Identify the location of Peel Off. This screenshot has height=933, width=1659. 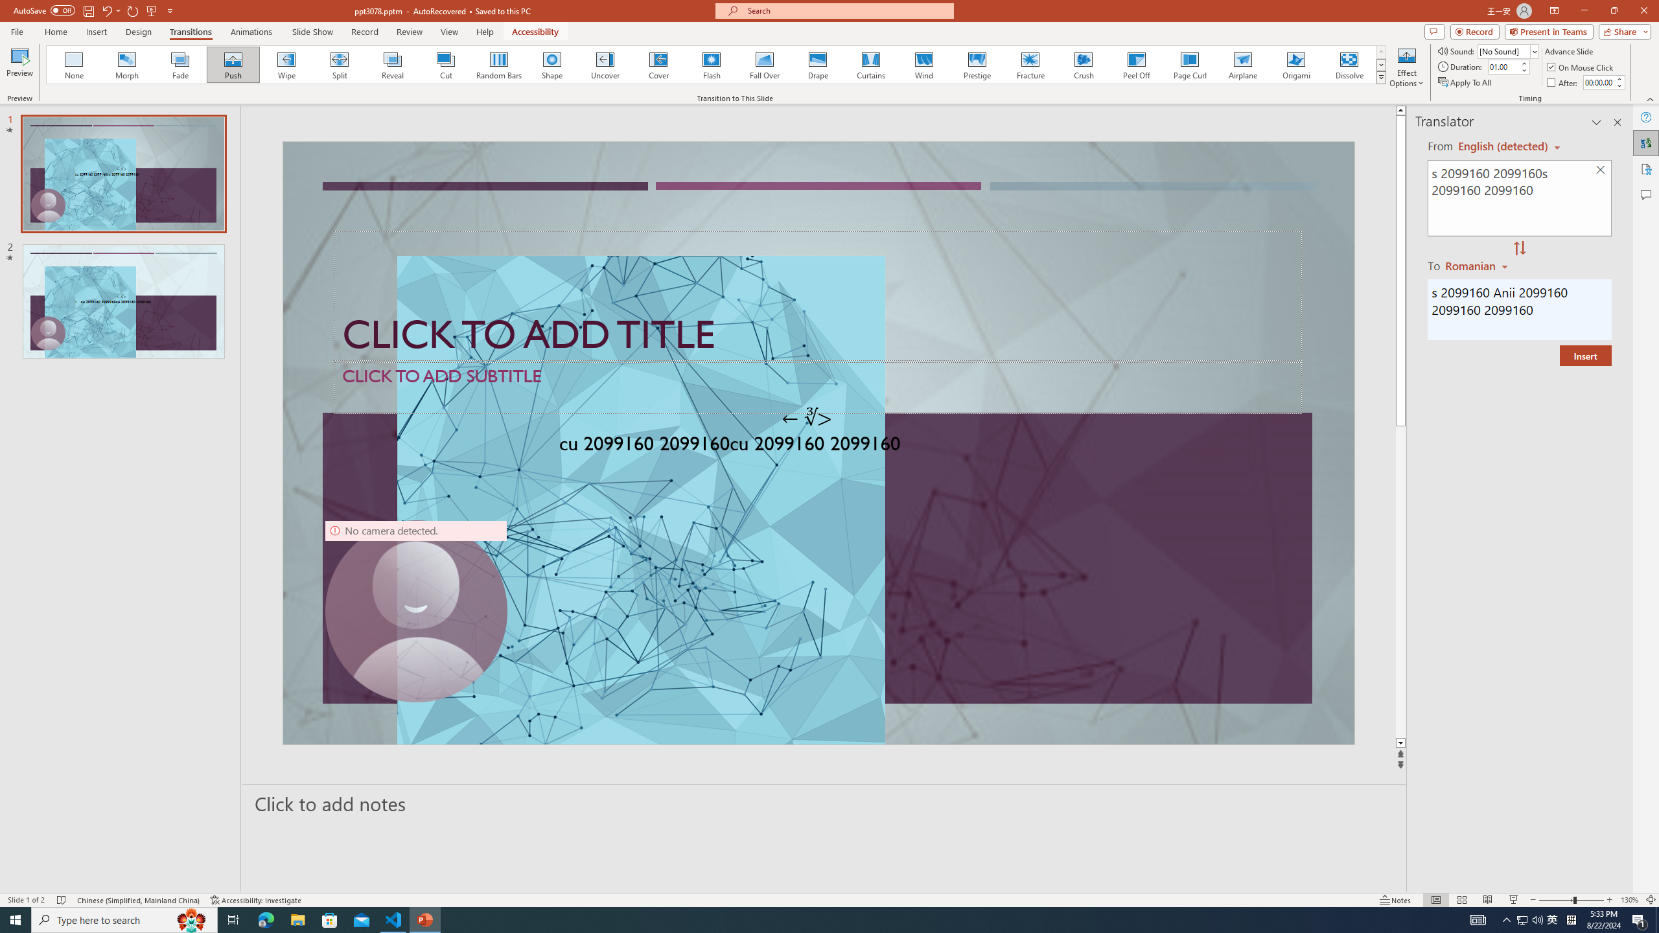
(1136, 65).